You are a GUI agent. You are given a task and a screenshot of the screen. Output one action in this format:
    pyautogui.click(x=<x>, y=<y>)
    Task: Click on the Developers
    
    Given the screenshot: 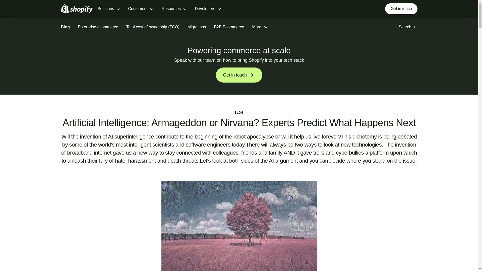 What is the action you would take?
    pyautogui.click(x=208, y=9)
    